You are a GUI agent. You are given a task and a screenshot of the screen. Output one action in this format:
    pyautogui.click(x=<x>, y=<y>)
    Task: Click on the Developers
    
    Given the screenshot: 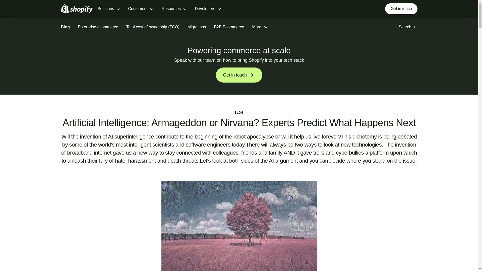 What is the action you would take?
    pyautogui.click(x=208, y=9)
    